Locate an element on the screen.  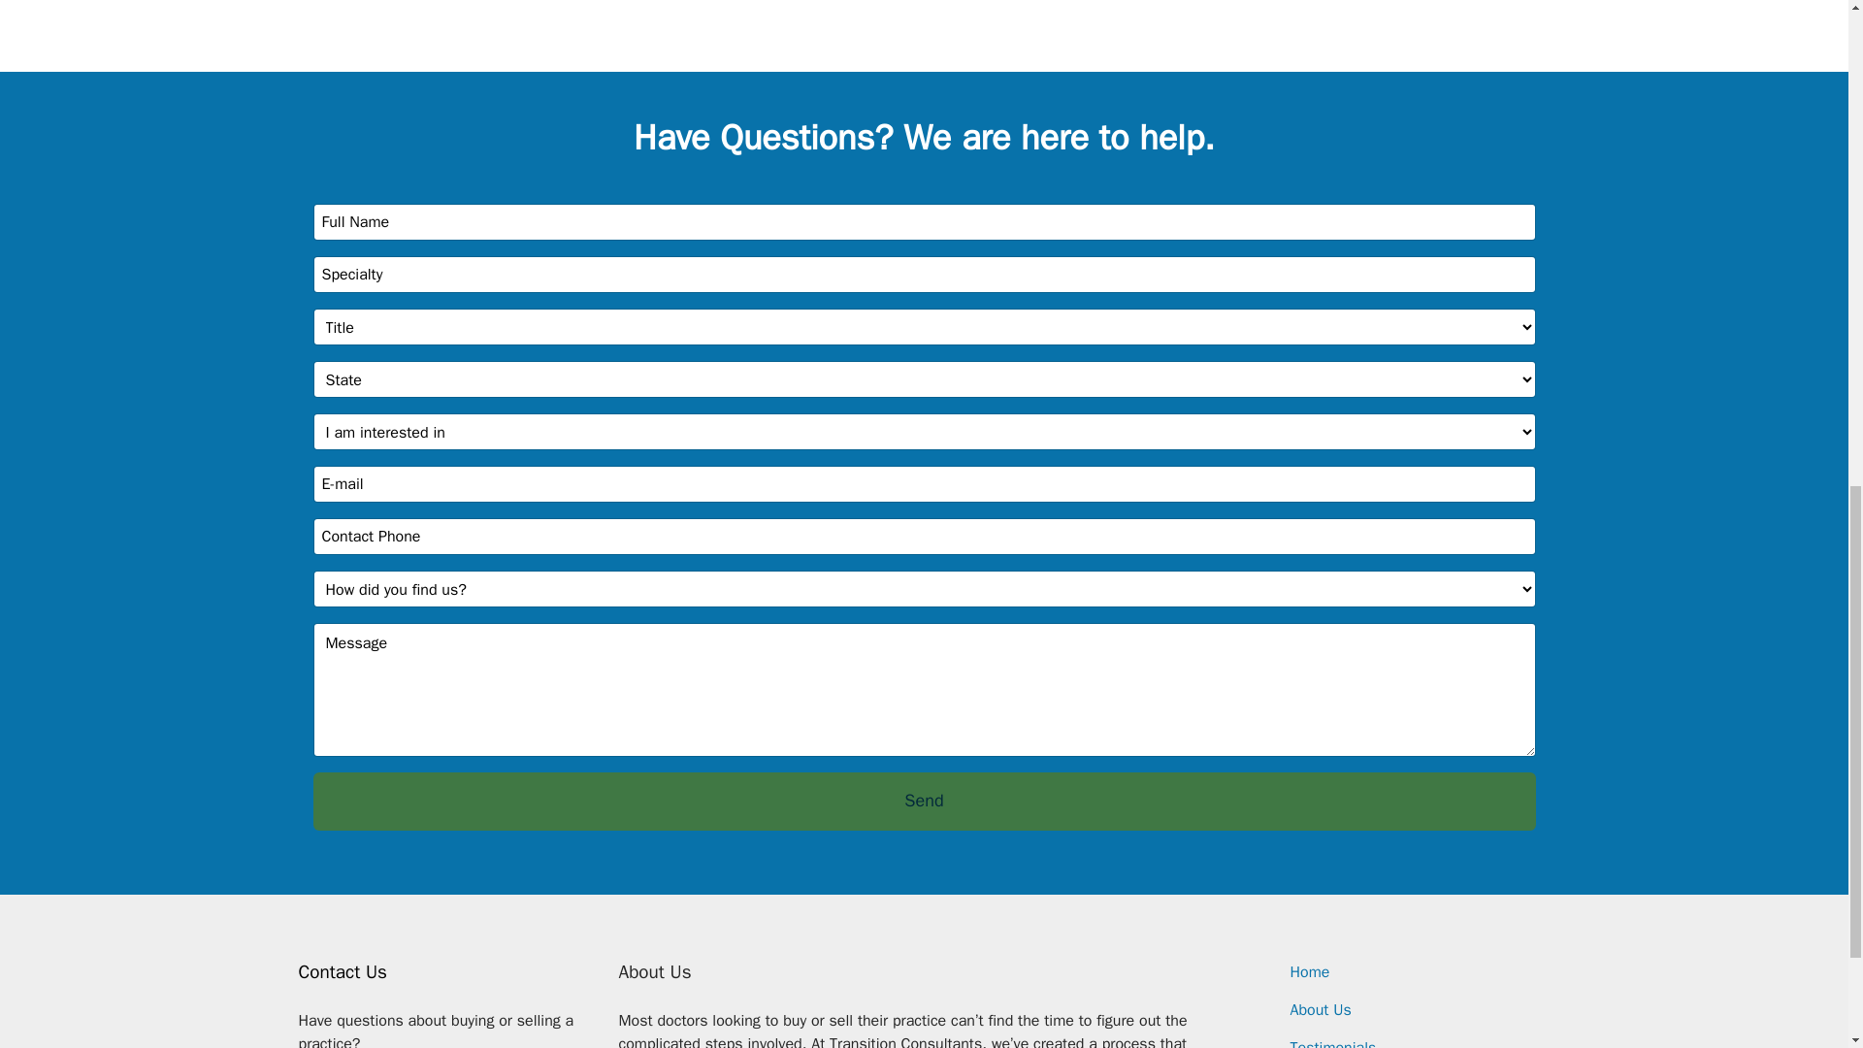
Home is located at coordinates (1310, 972).